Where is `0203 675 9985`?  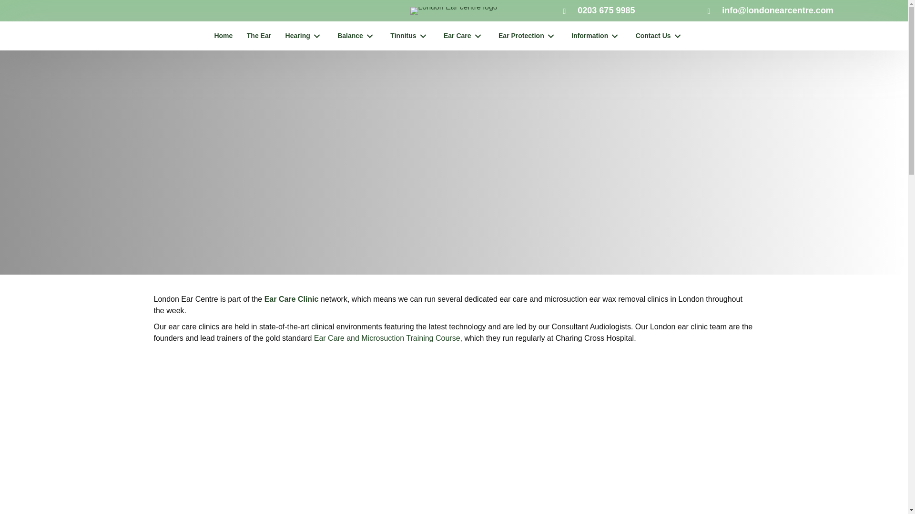 0203 675 9985 is located at coordinates (606, 10).